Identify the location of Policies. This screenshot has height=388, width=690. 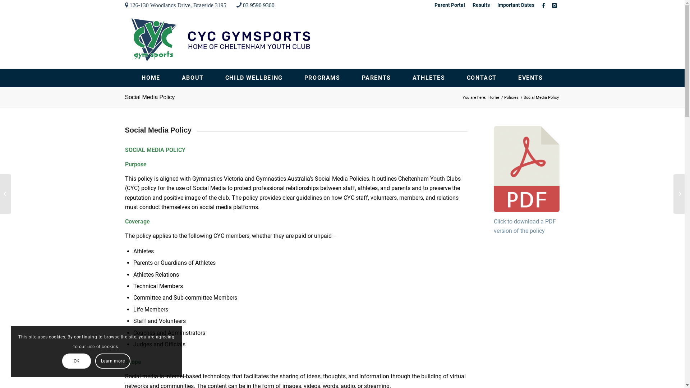
(511, 98).